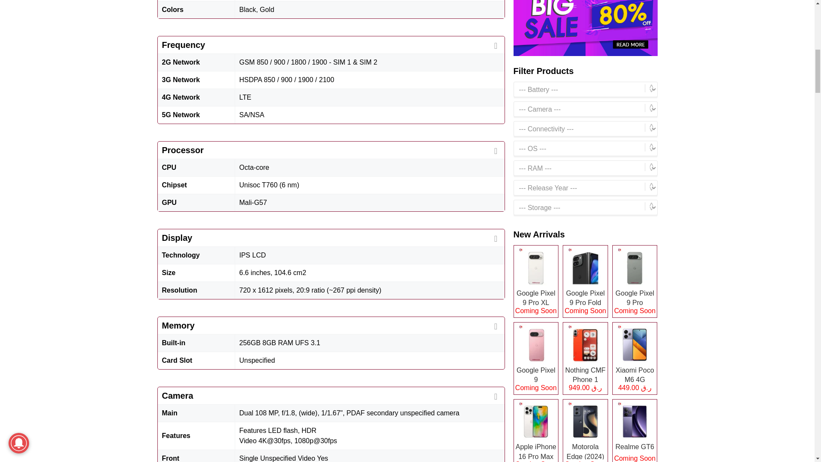 This screenshot has height=462, width=821. I want to click on Google Pixel 9 Pro Fold, so click(585, 281).